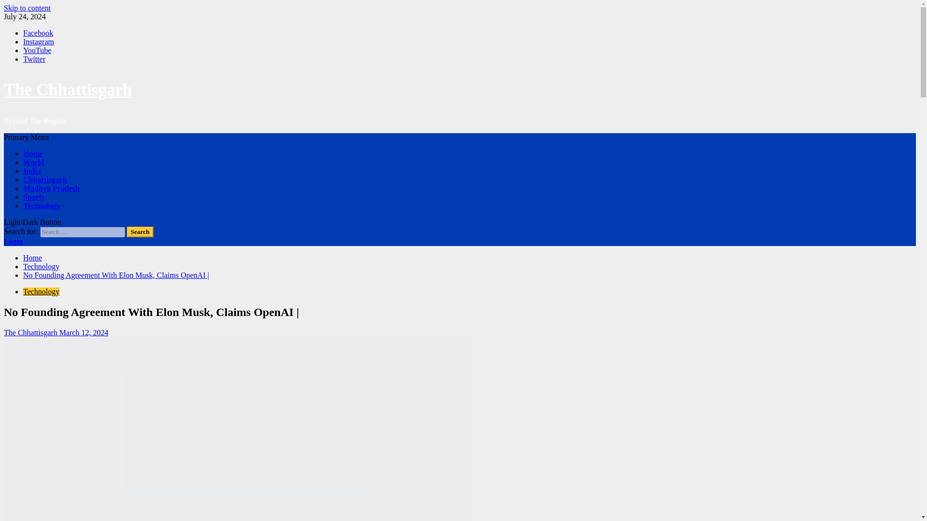  What do you see at coordinates (41, 266) in the screenshot?
I see `Technology` at bounding box center [41, 266].